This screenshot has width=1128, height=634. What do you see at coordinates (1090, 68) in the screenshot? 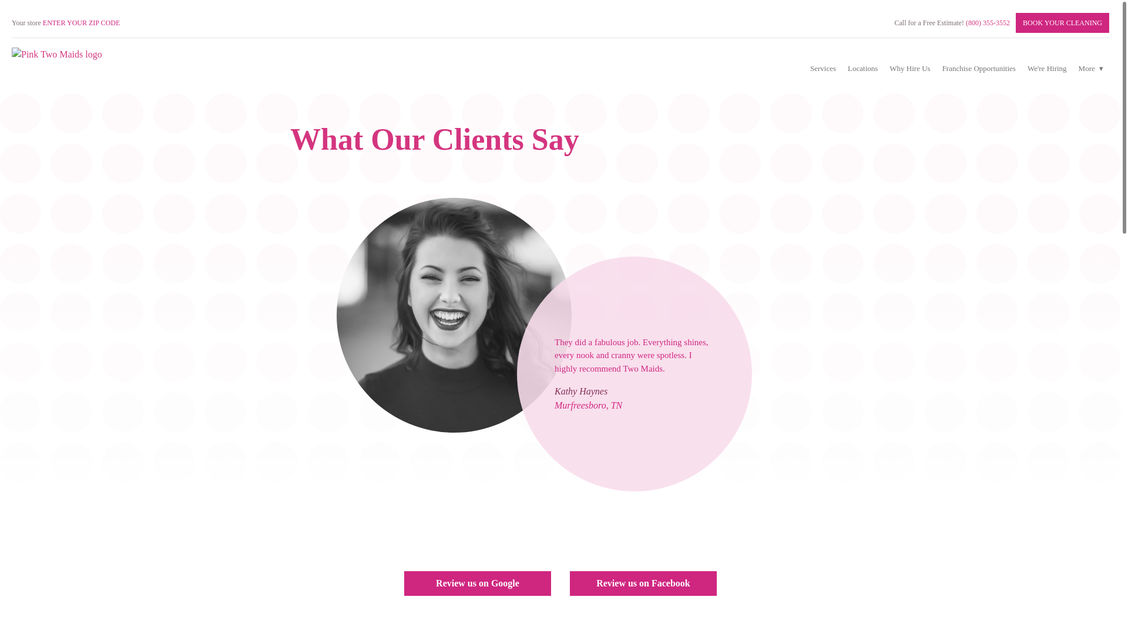
I see `More` at bounding box center [1090, 68].